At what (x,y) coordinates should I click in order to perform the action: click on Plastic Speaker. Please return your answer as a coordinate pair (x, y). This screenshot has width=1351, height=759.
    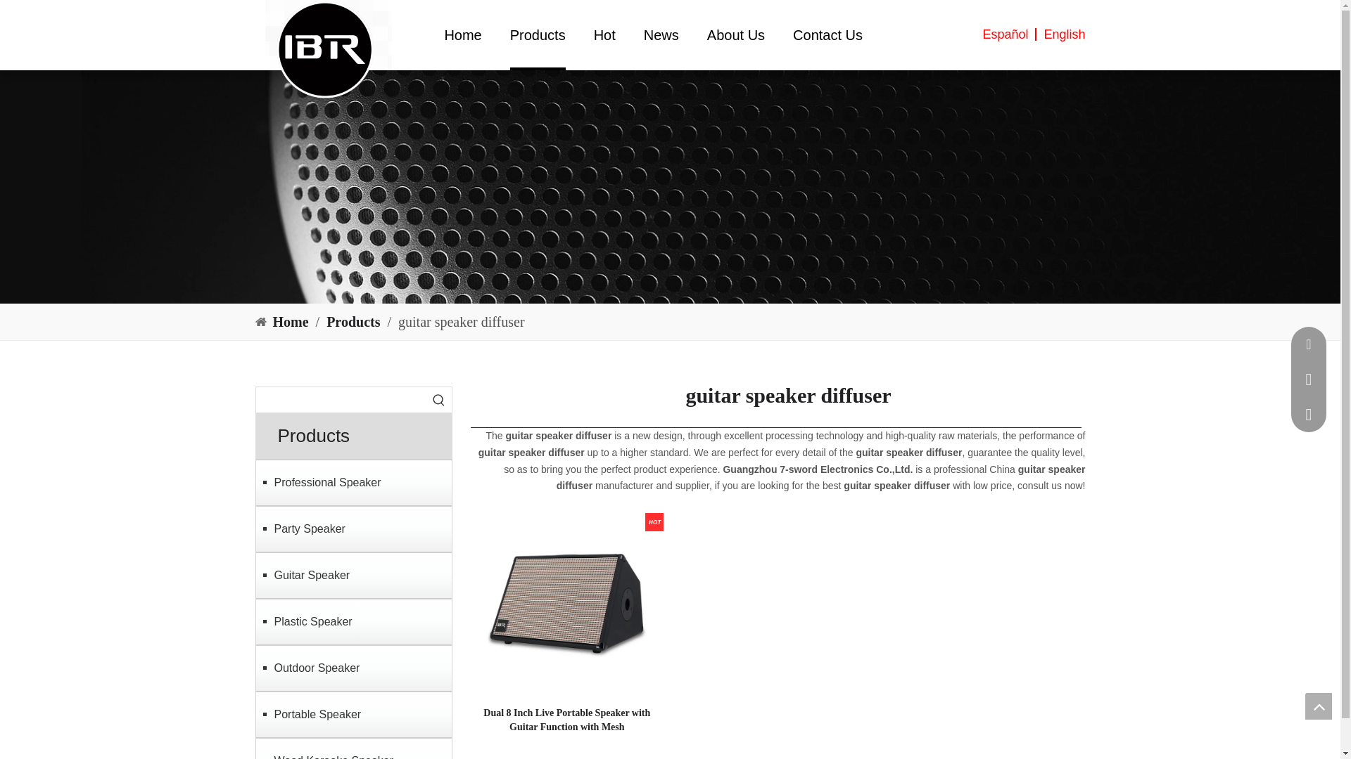
    Looking at the image, I should click on (353, 621).